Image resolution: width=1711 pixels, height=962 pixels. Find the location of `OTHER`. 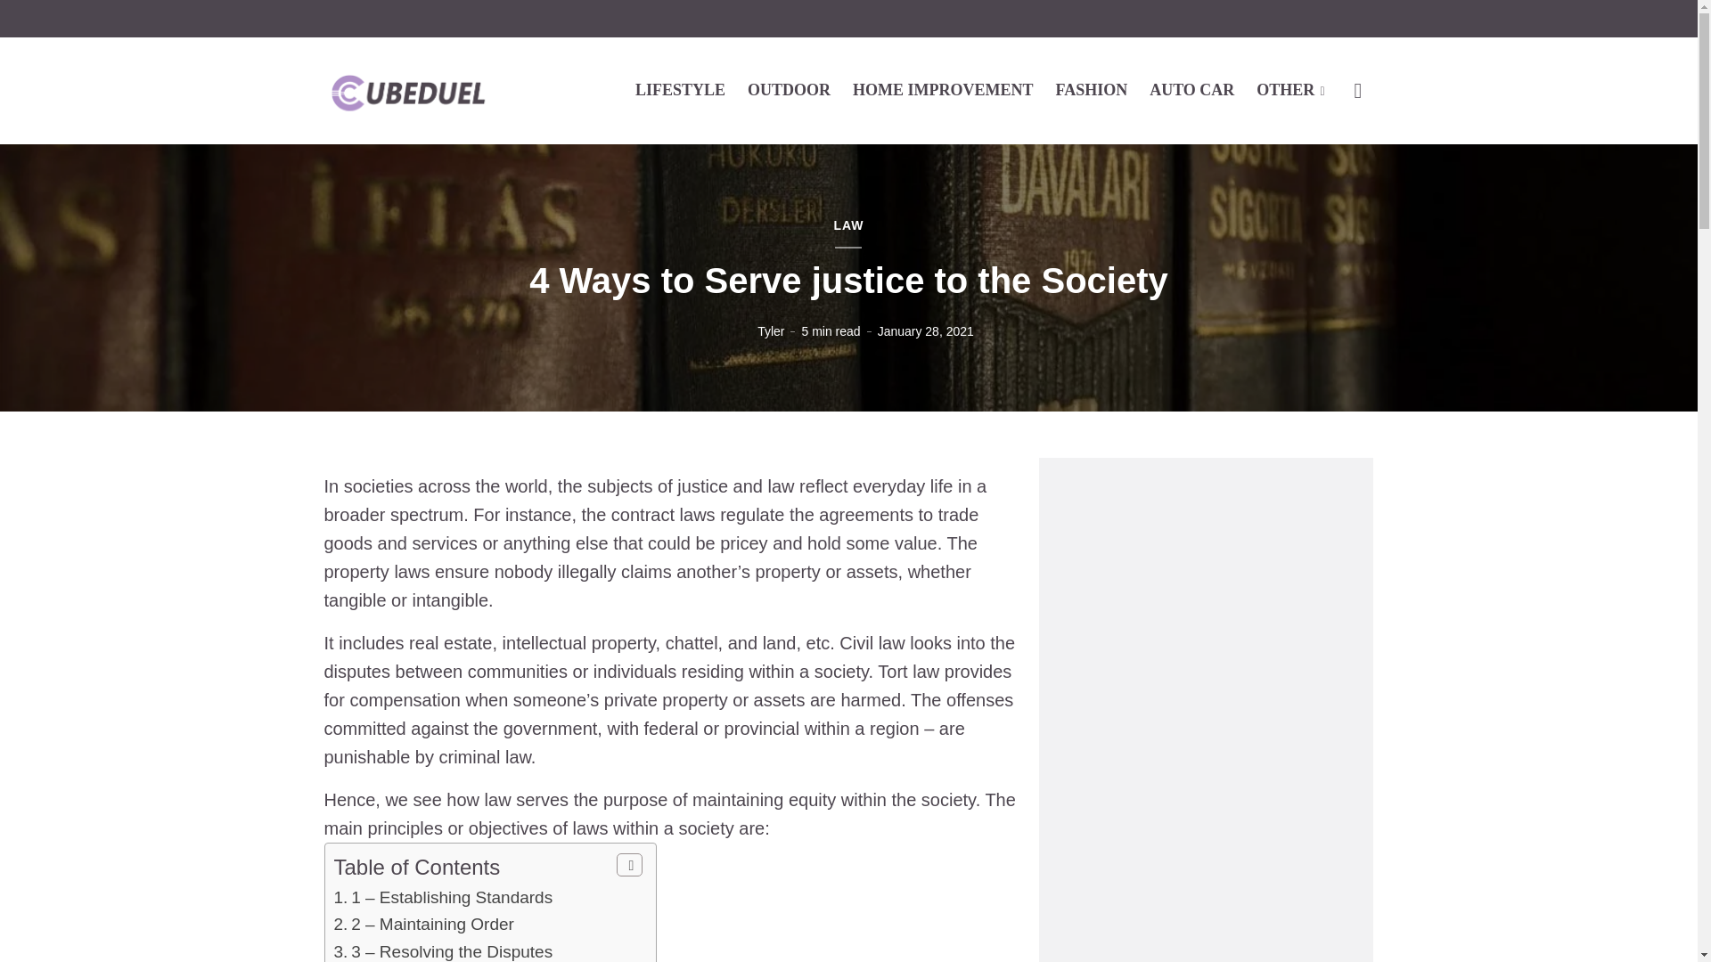

OTHER is located at coordinates (1290, 89).